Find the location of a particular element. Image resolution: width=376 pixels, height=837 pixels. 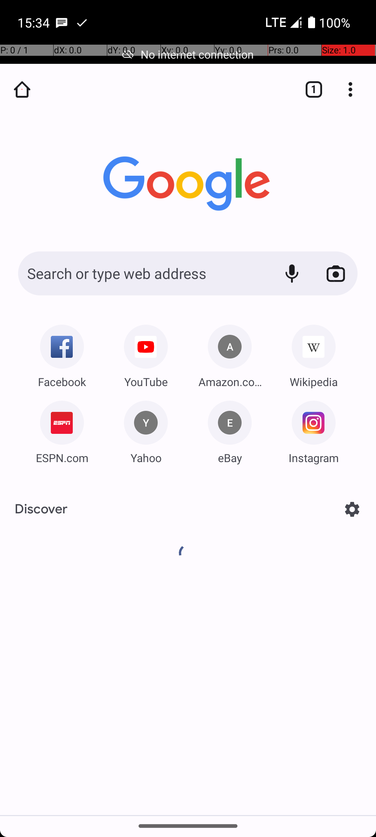

Navigate: Facebook: m.facebook.com is located at coordinates (62, 354).